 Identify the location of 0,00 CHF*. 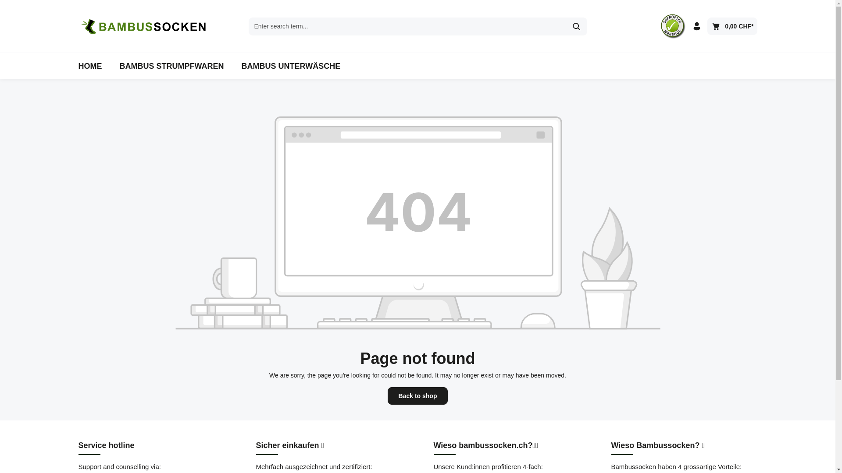
(732, 26).